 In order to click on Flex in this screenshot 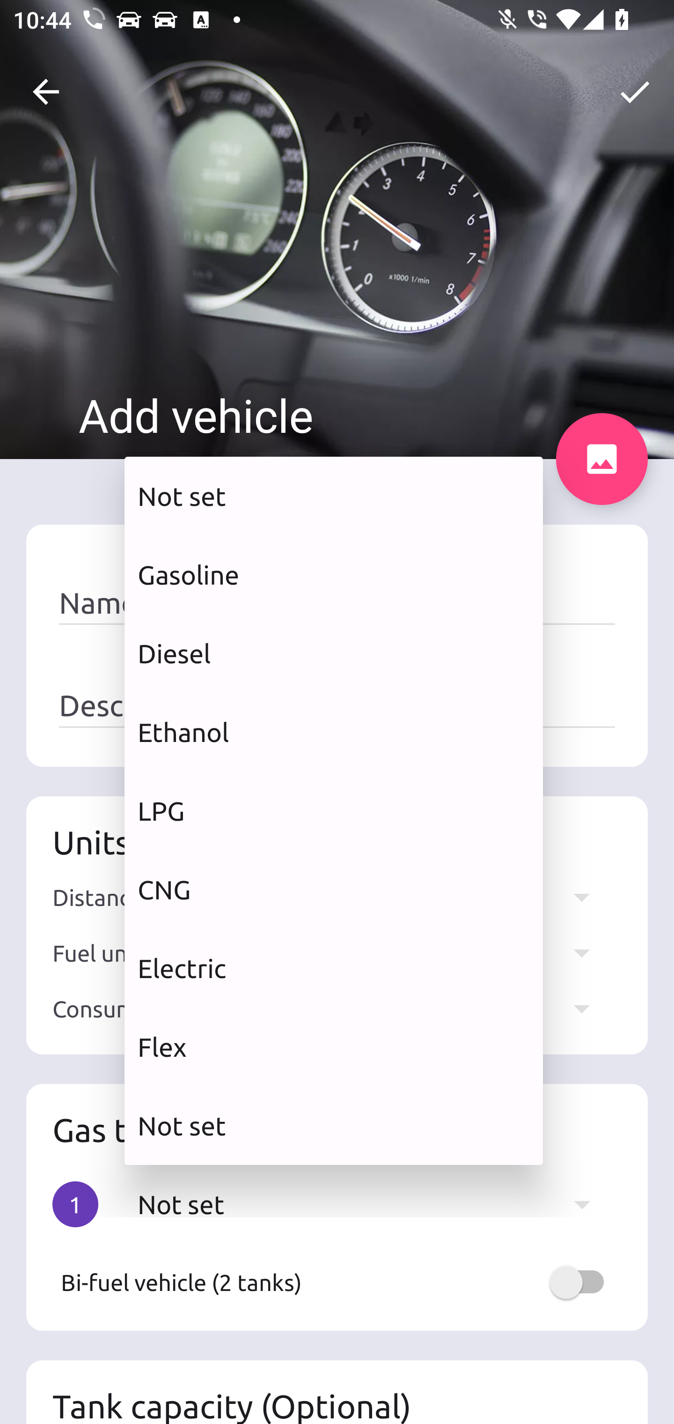, I will do `click(334, 1047)`.